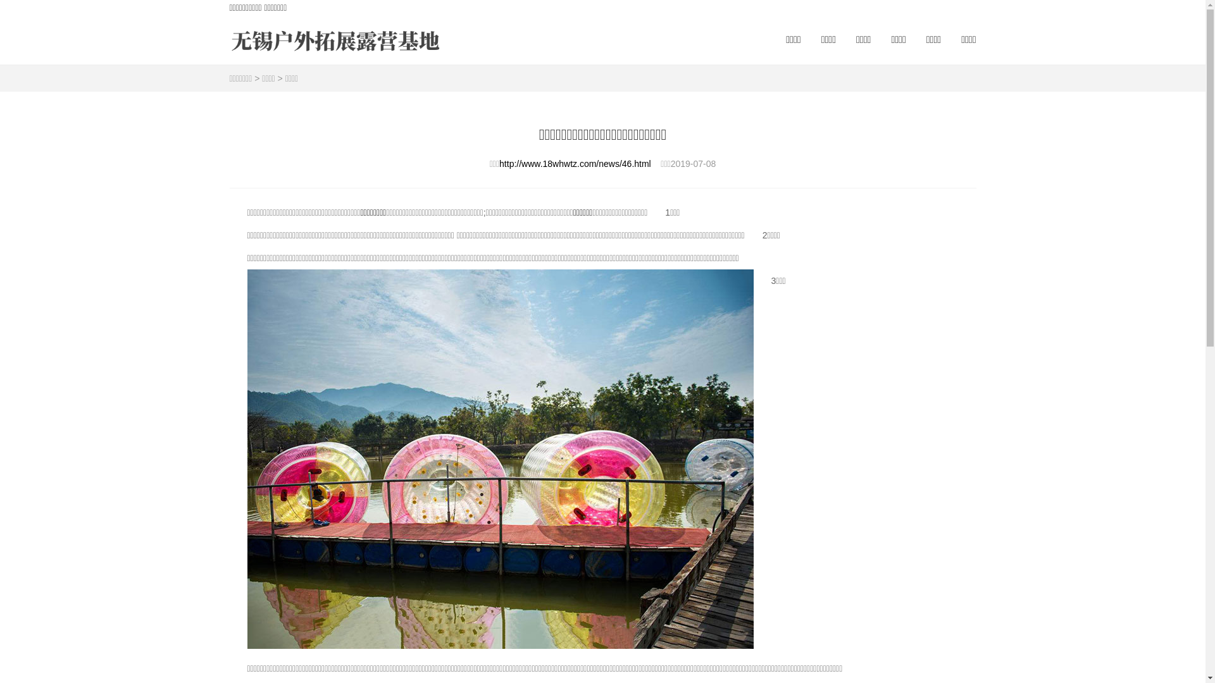 Image resolution: width=1215 pixels, height=683 pixels. Describe the element at coordinates (575, 164) in the screenshot. I see `http://www.18whwtz.com/news/46.html` at that location.